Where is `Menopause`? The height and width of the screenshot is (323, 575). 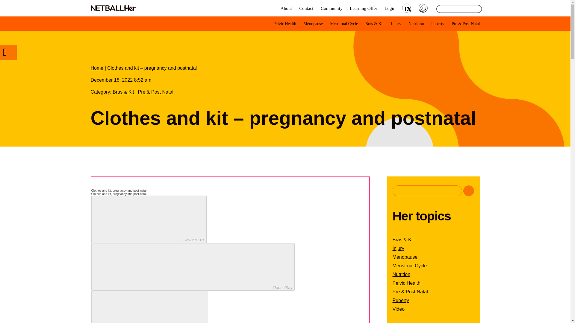 Menopause is located at coordinates (313, 24).